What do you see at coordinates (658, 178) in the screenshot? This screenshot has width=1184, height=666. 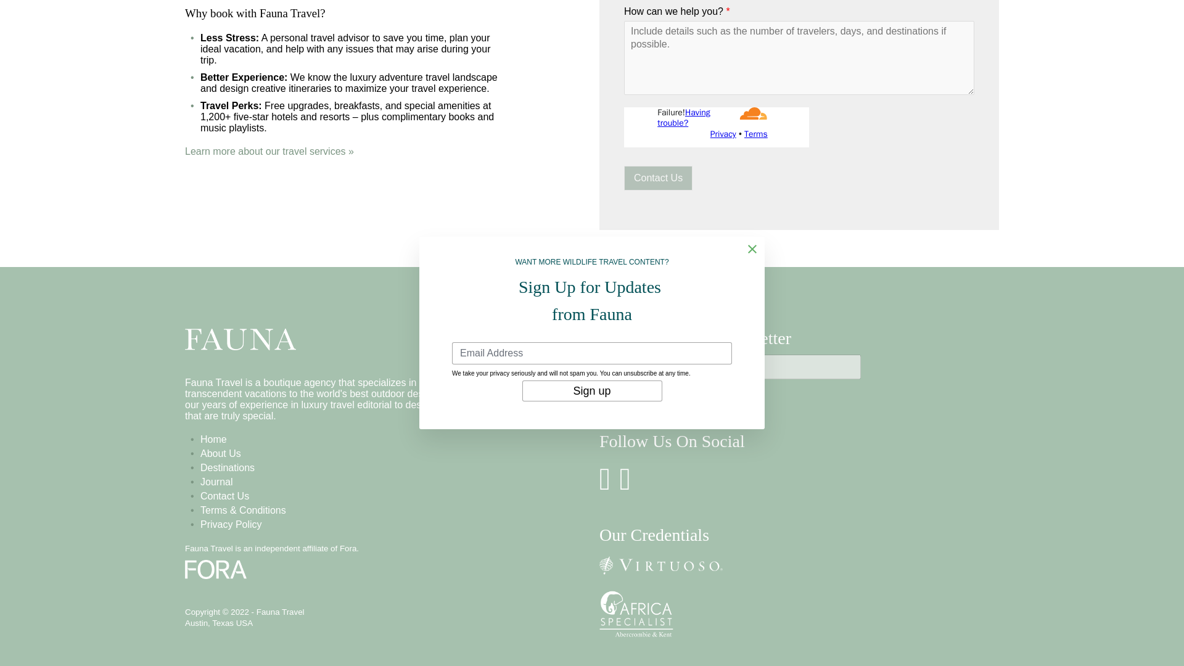 I see `wpforms-submit` at bounding box center [658, 178].